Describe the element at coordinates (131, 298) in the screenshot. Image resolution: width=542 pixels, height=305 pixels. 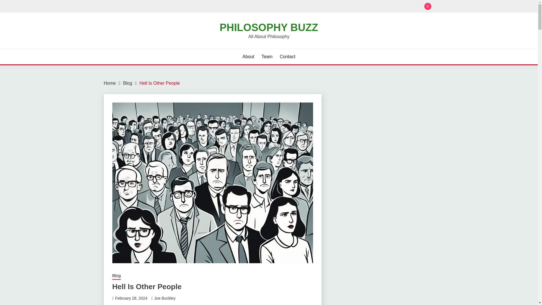
I see `February 28, 2024` at that location.